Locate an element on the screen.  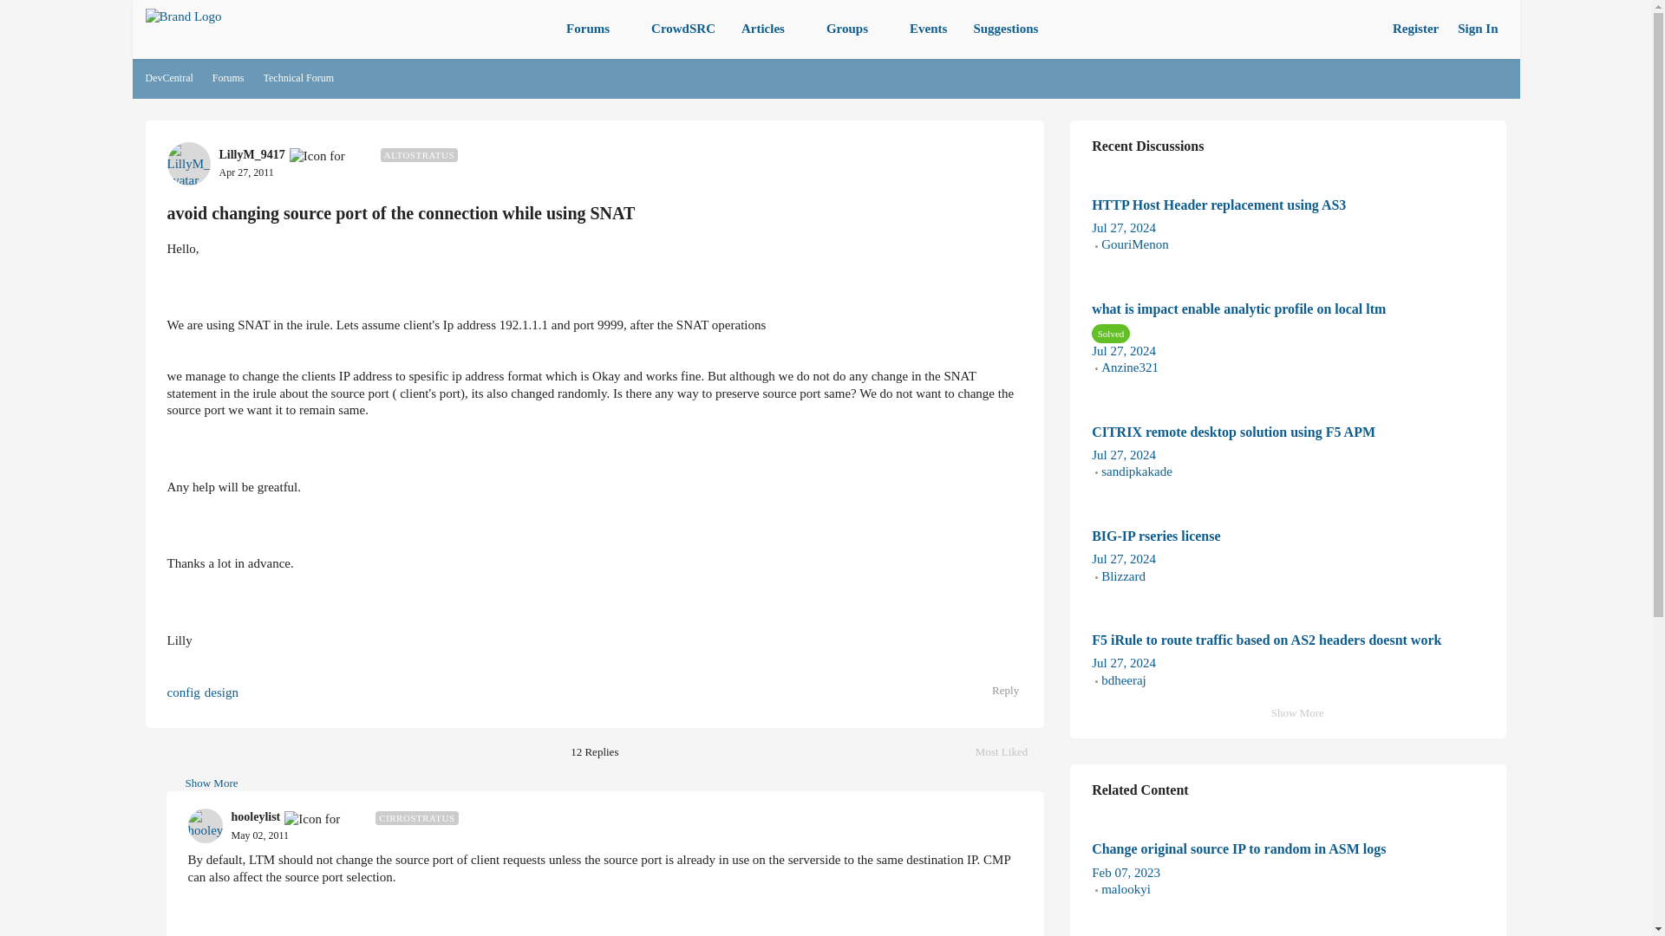
Technical Forum is located at coordinates (298, 78).